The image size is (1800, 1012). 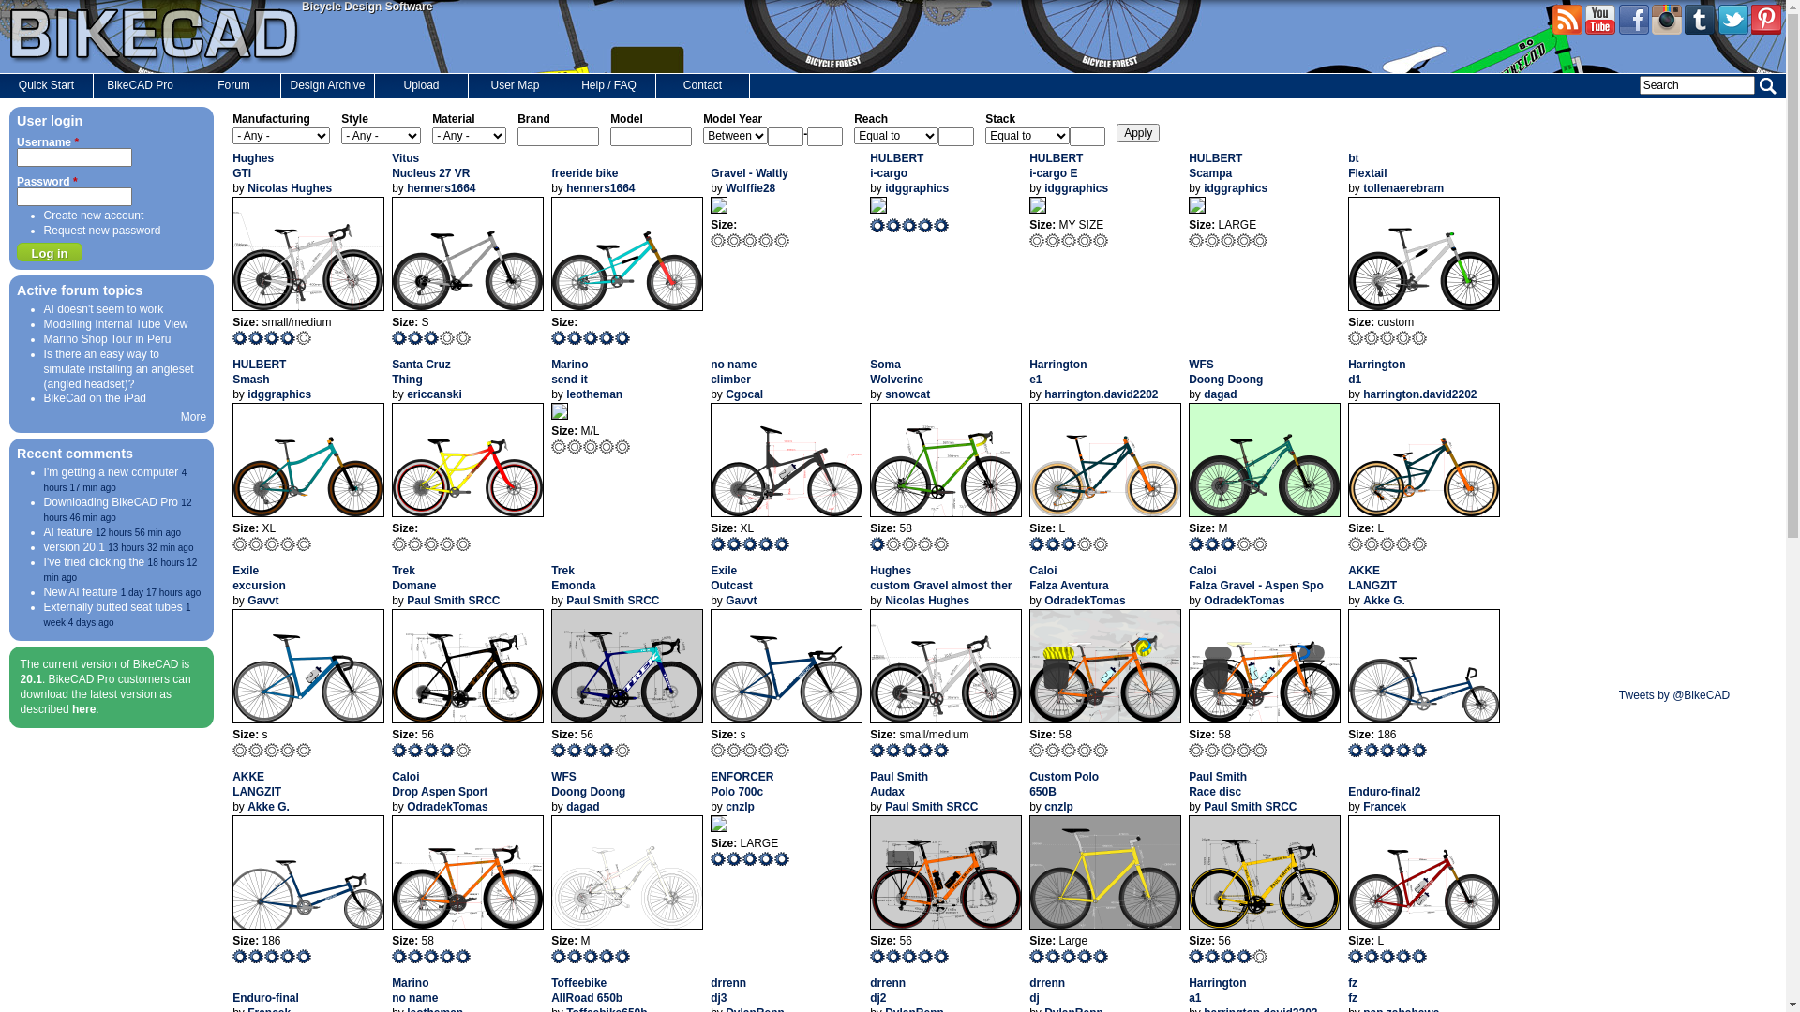 What do you see at coordinates (1054, 750) in the screenshot?
I see `Give Falza Aventura 2/5` at bounding box center [1054, 750].